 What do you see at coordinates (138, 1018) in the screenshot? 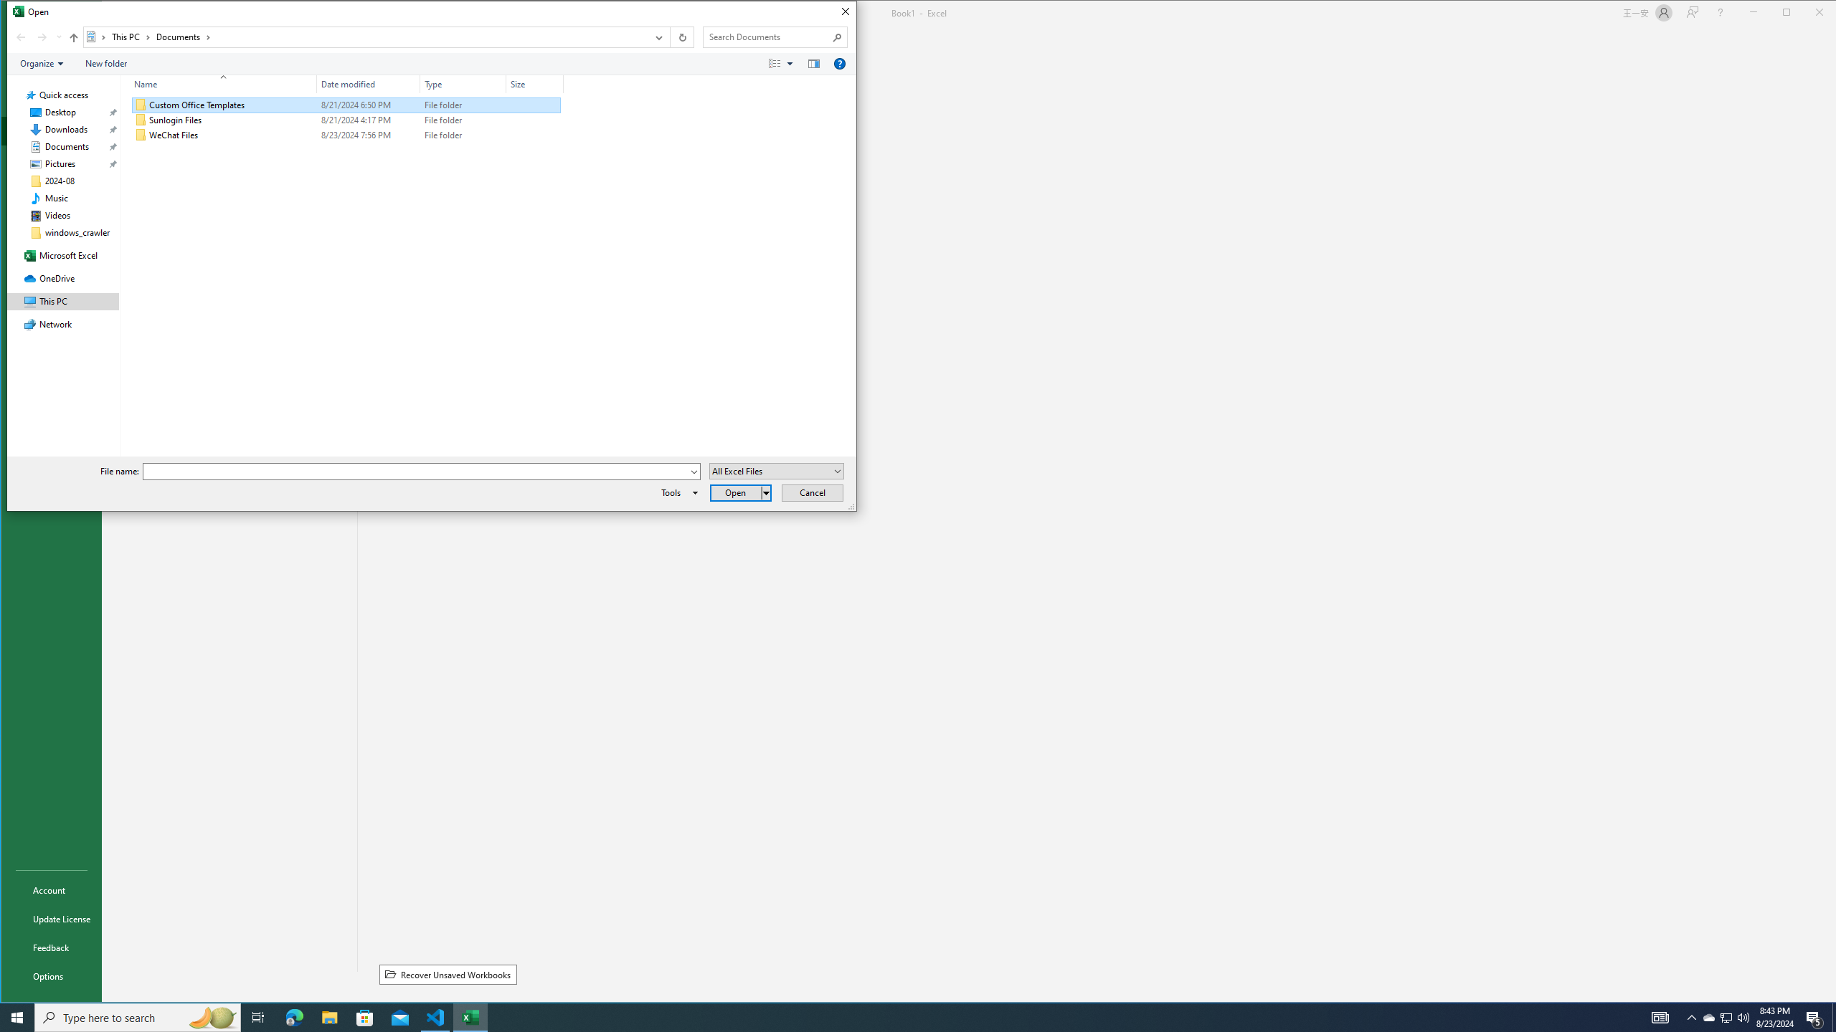
I see `Type here to search` at bounding box center [138, 1018].